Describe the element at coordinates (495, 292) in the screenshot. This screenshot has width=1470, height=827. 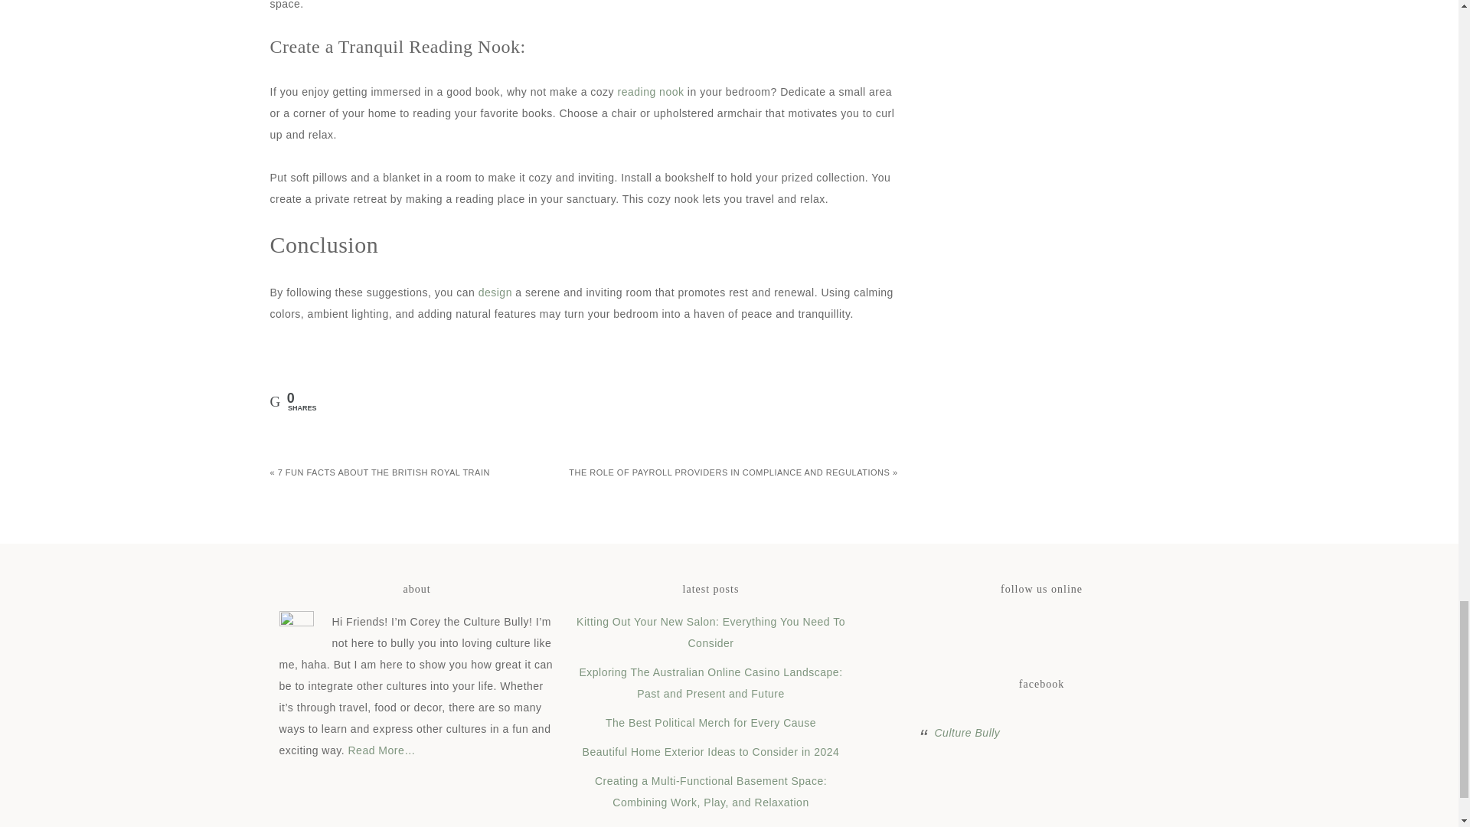
I see `design` at that location.